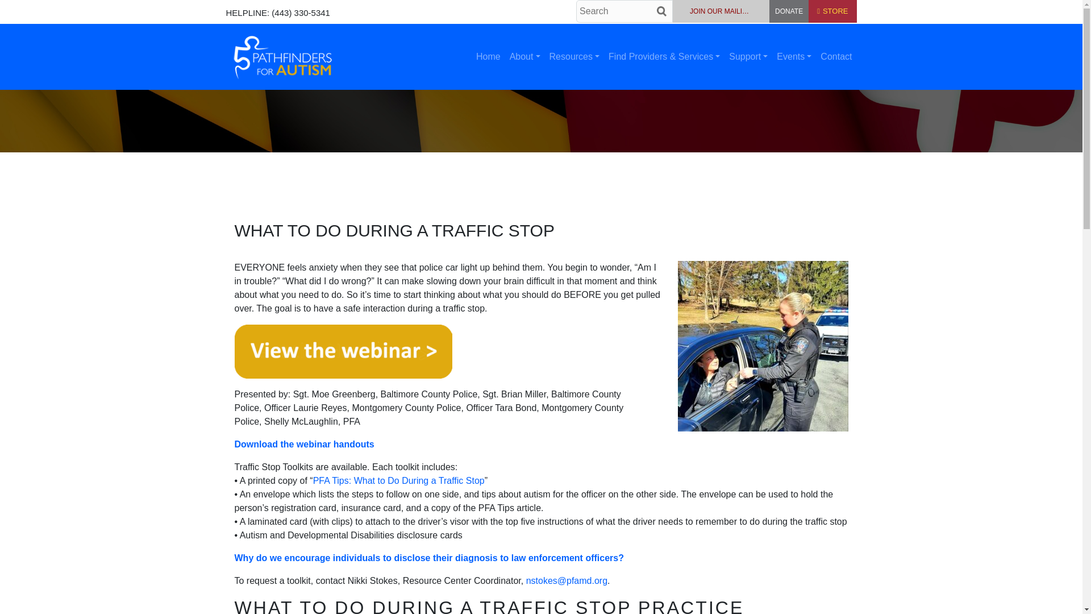  I want to click on Search for:, so click(624, 11).